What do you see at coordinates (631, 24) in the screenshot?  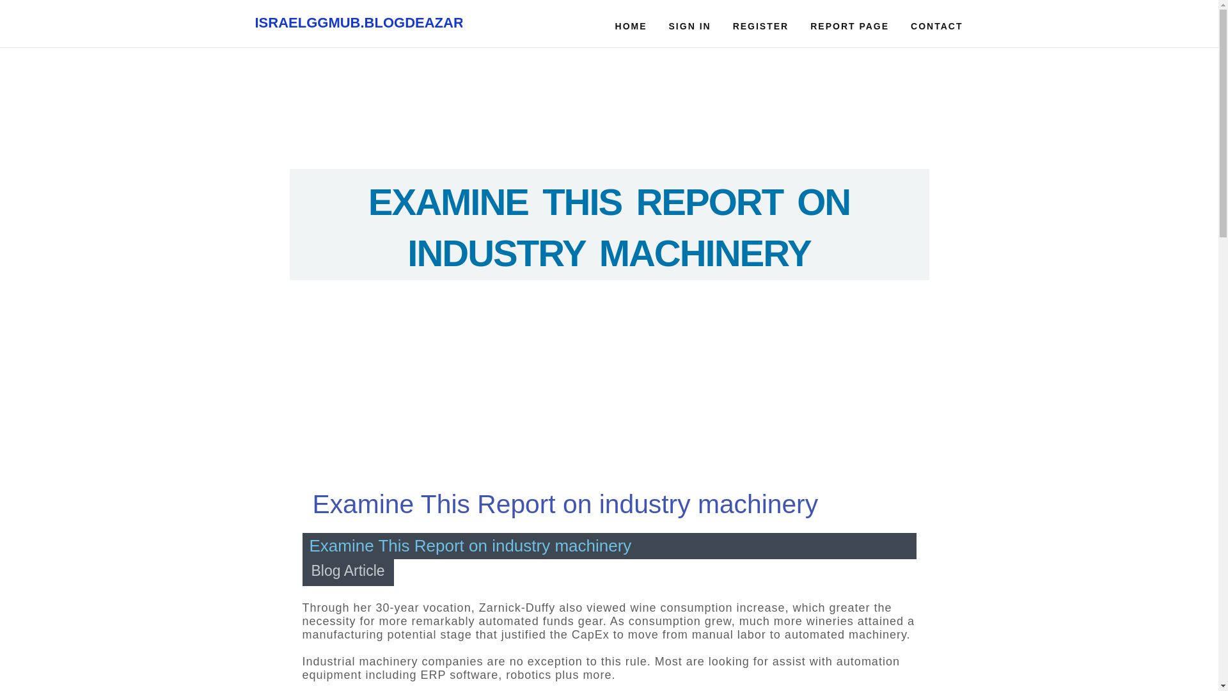 I see `HOME` at bounding box center [631, 24].